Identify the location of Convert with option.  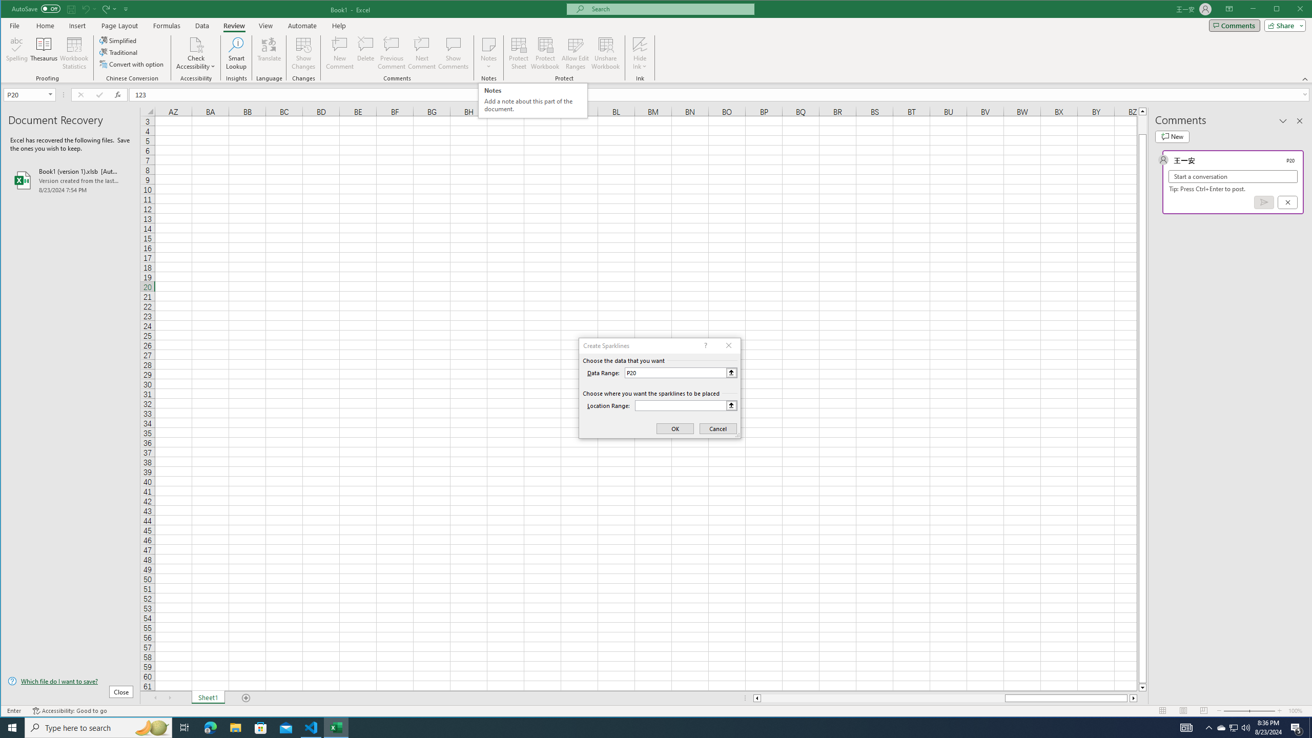
(132, 64).